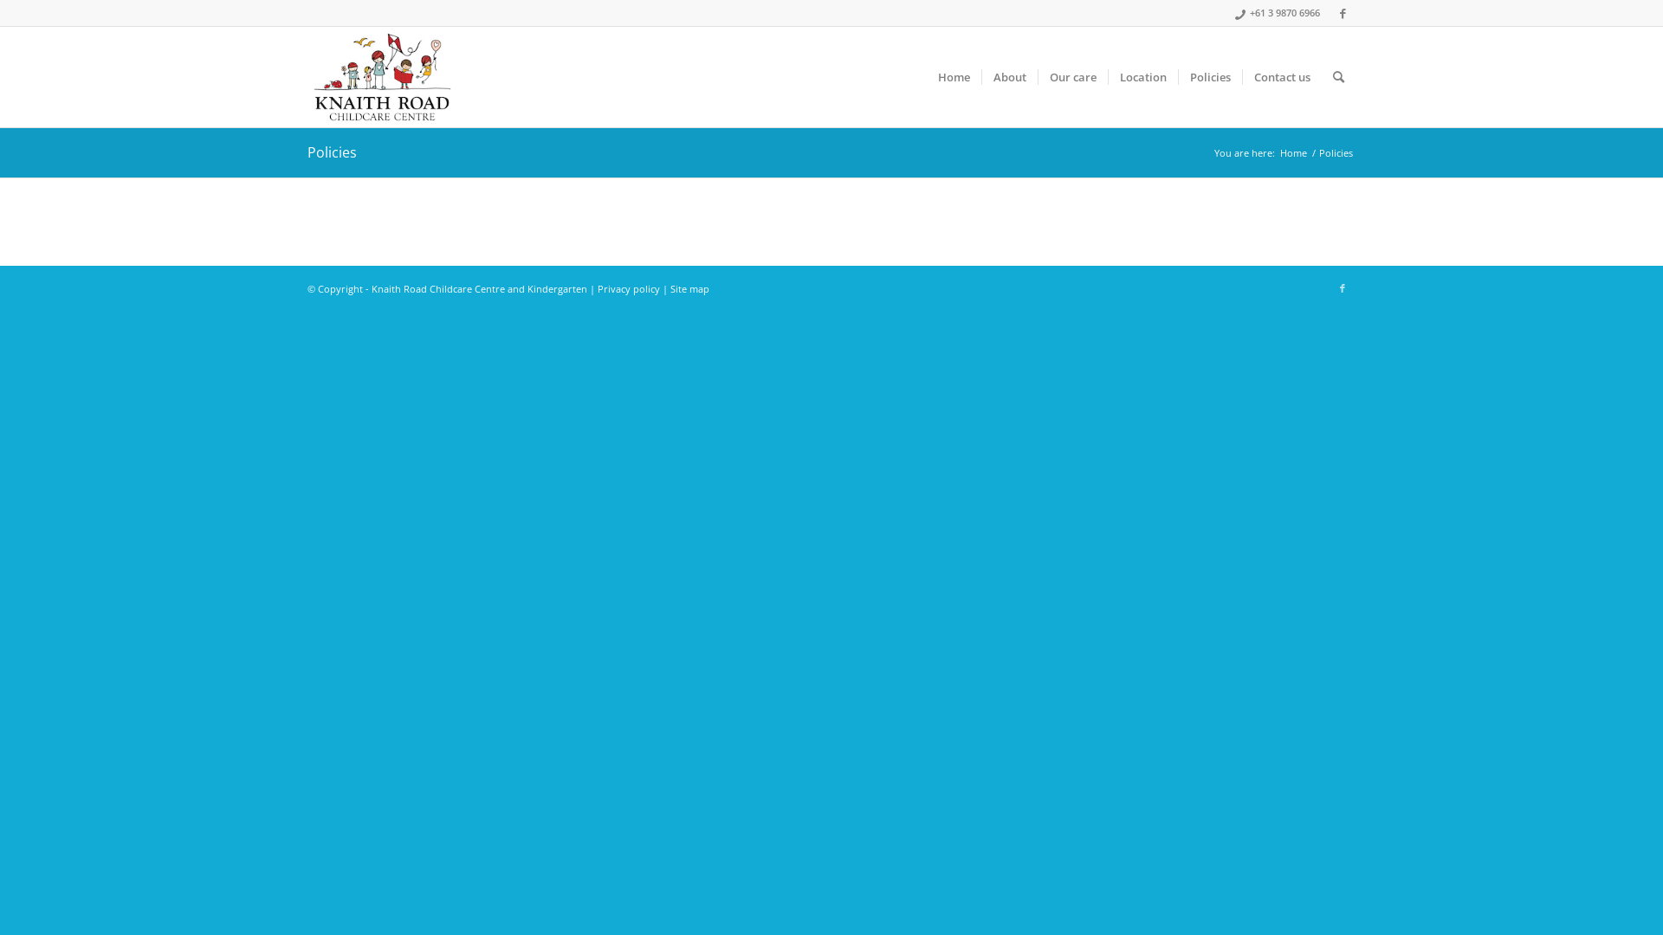  I want to click on Policies, so click(1210, 77).